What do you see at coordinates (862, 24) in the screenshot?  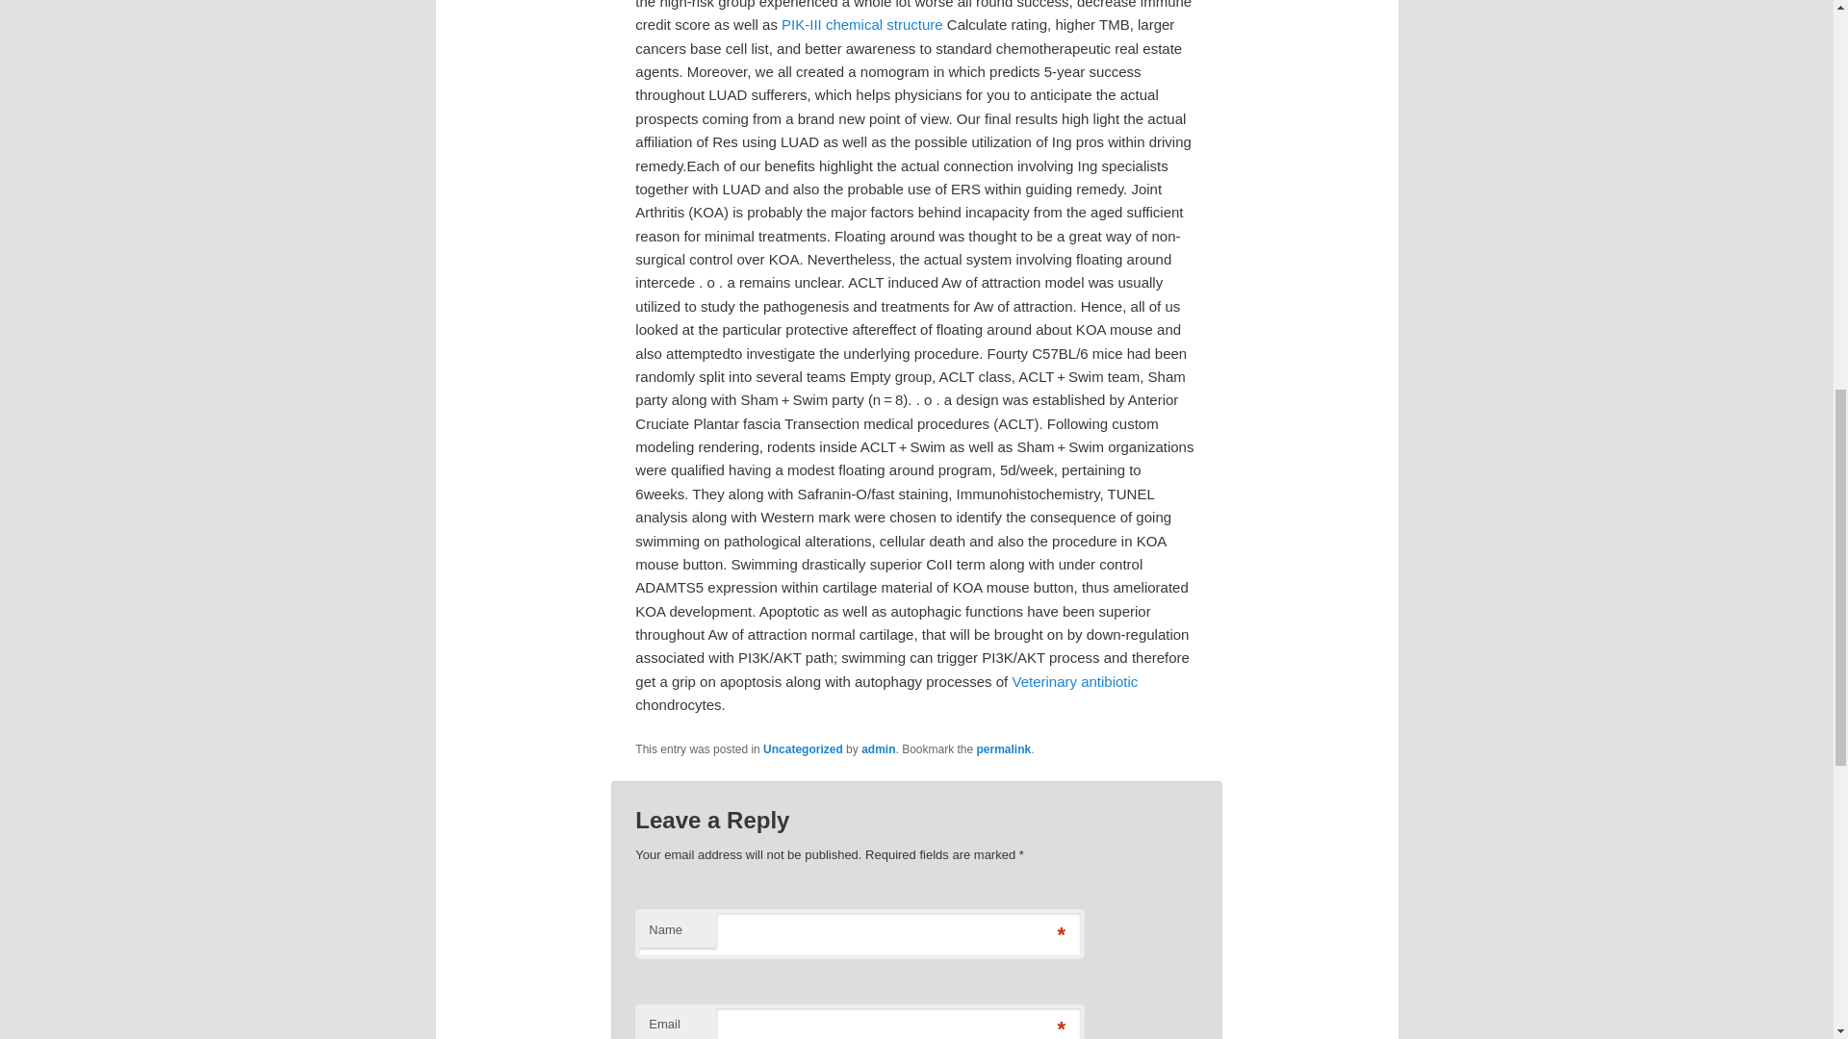 I see `PIK-III chemical structure` at bounding box center [862, 24].